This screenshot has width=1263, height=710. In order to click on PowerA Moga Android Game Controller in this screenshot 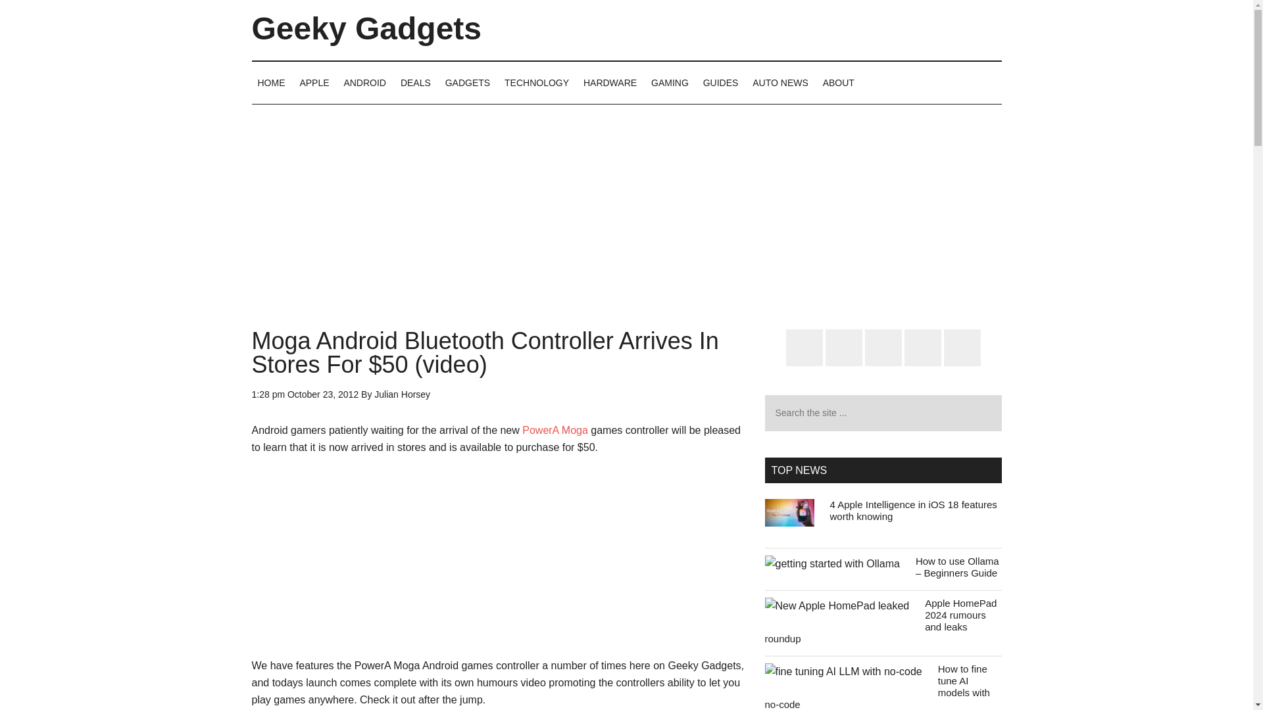, I will do `click(555, 430)`.